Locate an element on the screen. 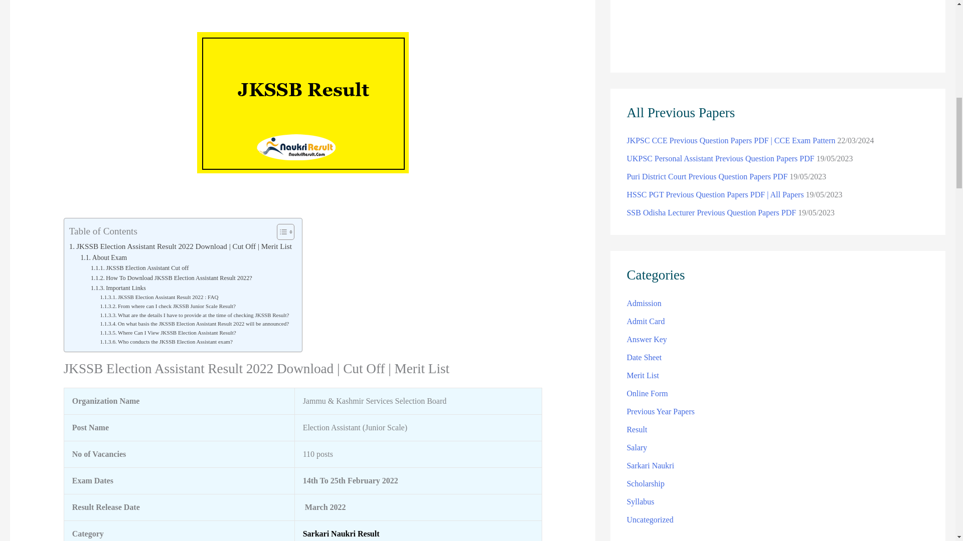 This screenshot has height=541, width=963. JKSSB Election Assistant Result 2022 : FAQ is located at coordinates (159, 298).